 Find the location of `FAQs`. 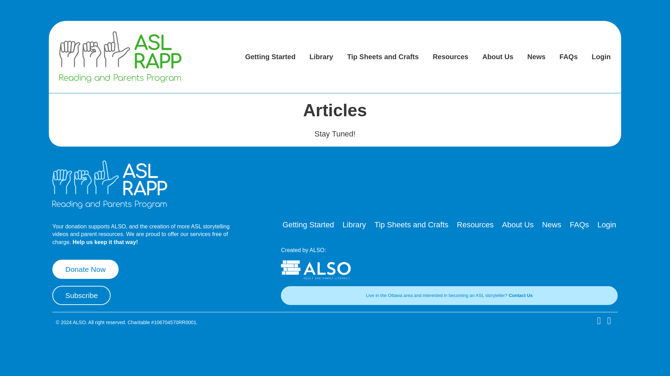

FAQs is located at coordinates (579, 225).